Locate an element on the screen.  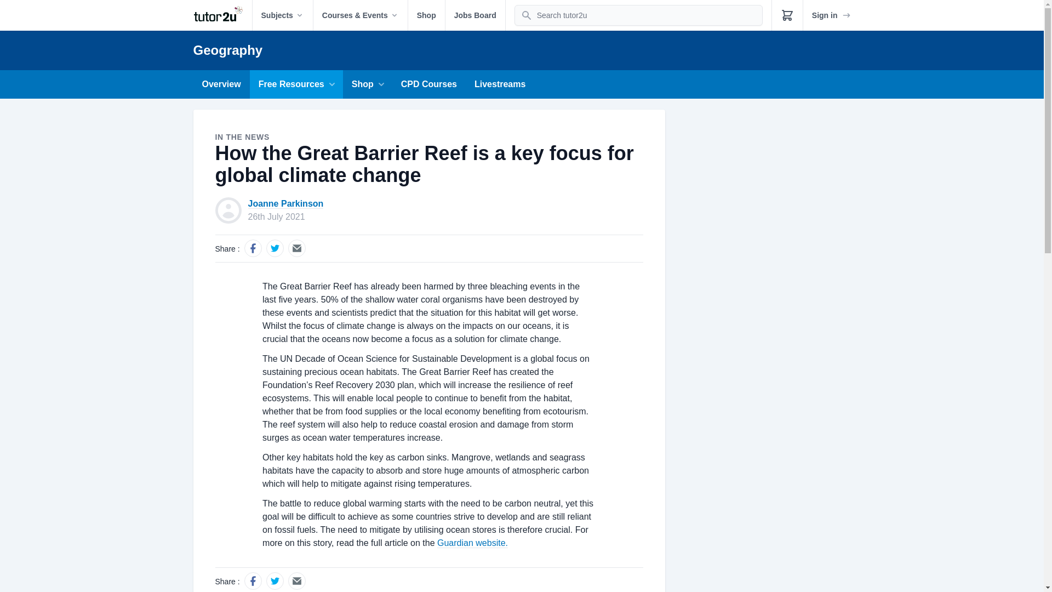
Jobs Board is located at coordinates (474, 15).